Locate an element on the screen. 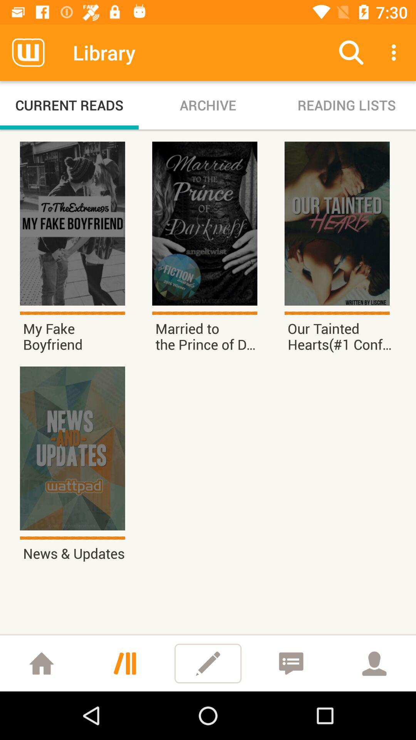 The image size is (416, 740). turn off the icon above the reading lists item is located at coordinates (351, 52).